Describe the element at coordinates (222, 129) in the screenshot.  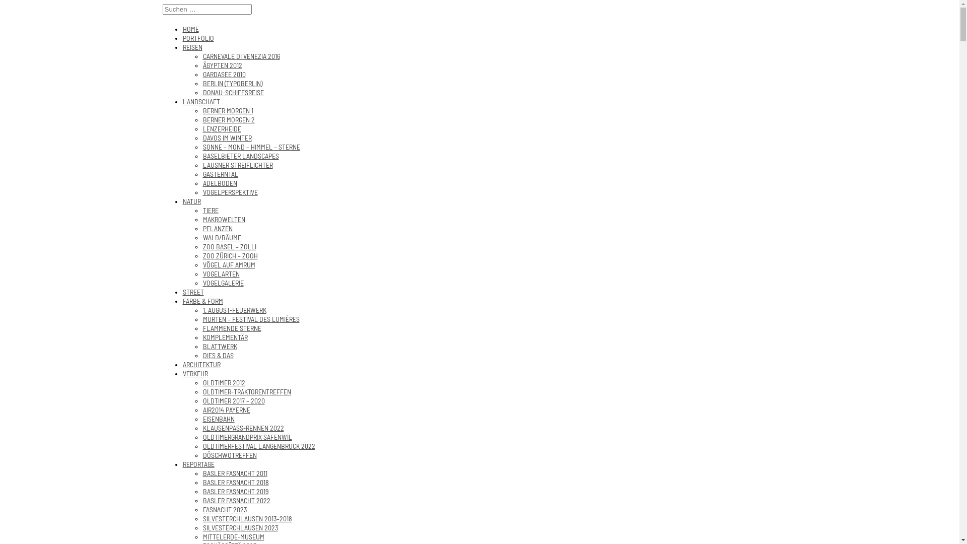
I see `LENZERHEIDE` at that location.